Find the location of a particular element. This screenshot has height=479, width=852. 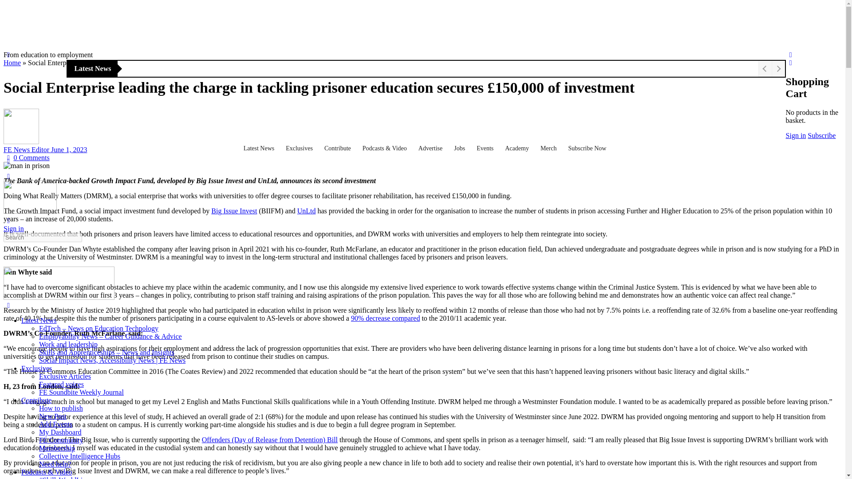

Subscribe is located at coordinates (822, 136).